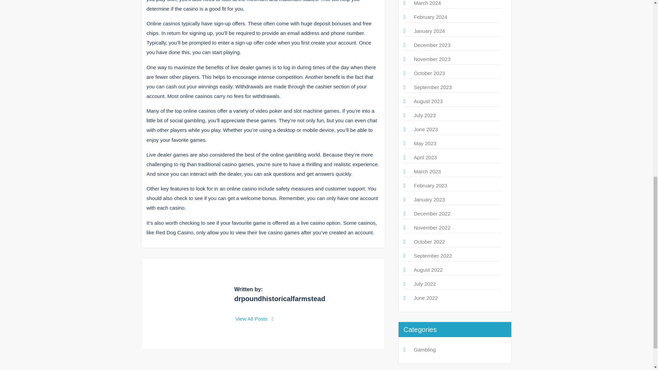  Describe the element at coordinates (426, 298) in the screenshot. I see `June 2022` at that location.